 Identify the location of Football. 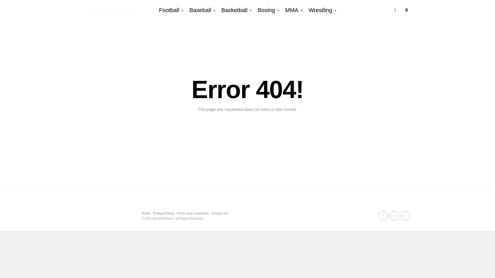
(169, 10).